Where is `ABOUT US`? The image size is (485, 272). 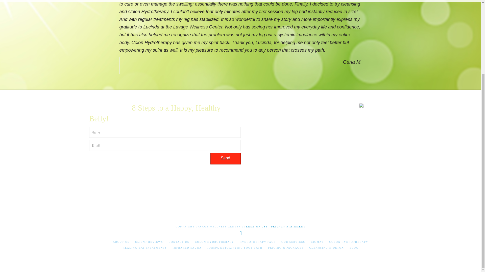
ABOUT US is located at coordinates (121, 242).